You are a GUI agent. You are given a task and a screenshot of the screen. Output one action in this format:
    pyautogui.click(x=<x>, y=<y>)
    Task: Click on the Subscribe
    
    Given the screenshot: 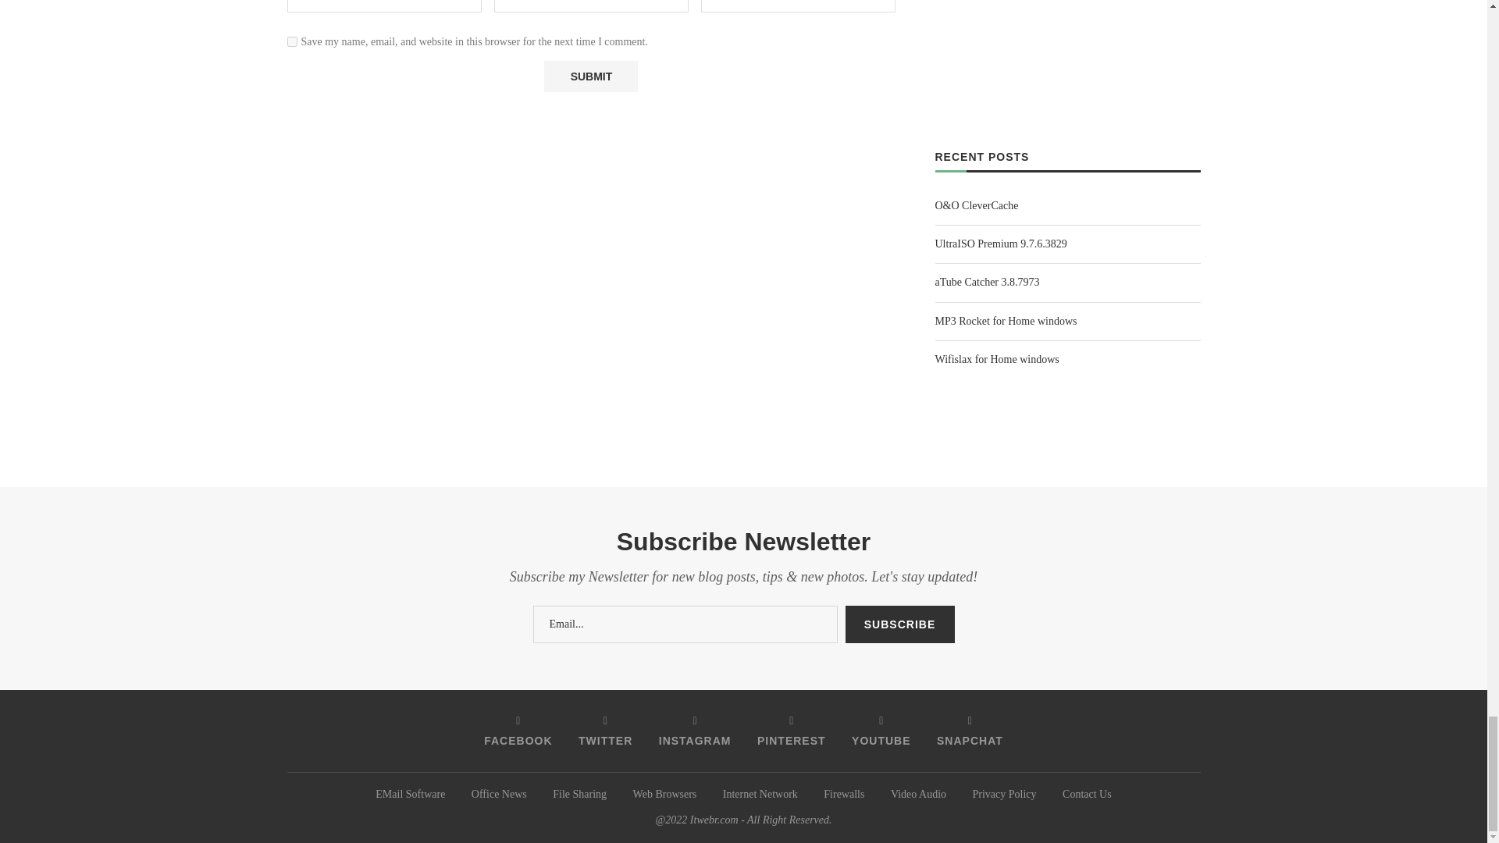 What is the action you would take?
    pyautogui.click(x=899, y=624)
    